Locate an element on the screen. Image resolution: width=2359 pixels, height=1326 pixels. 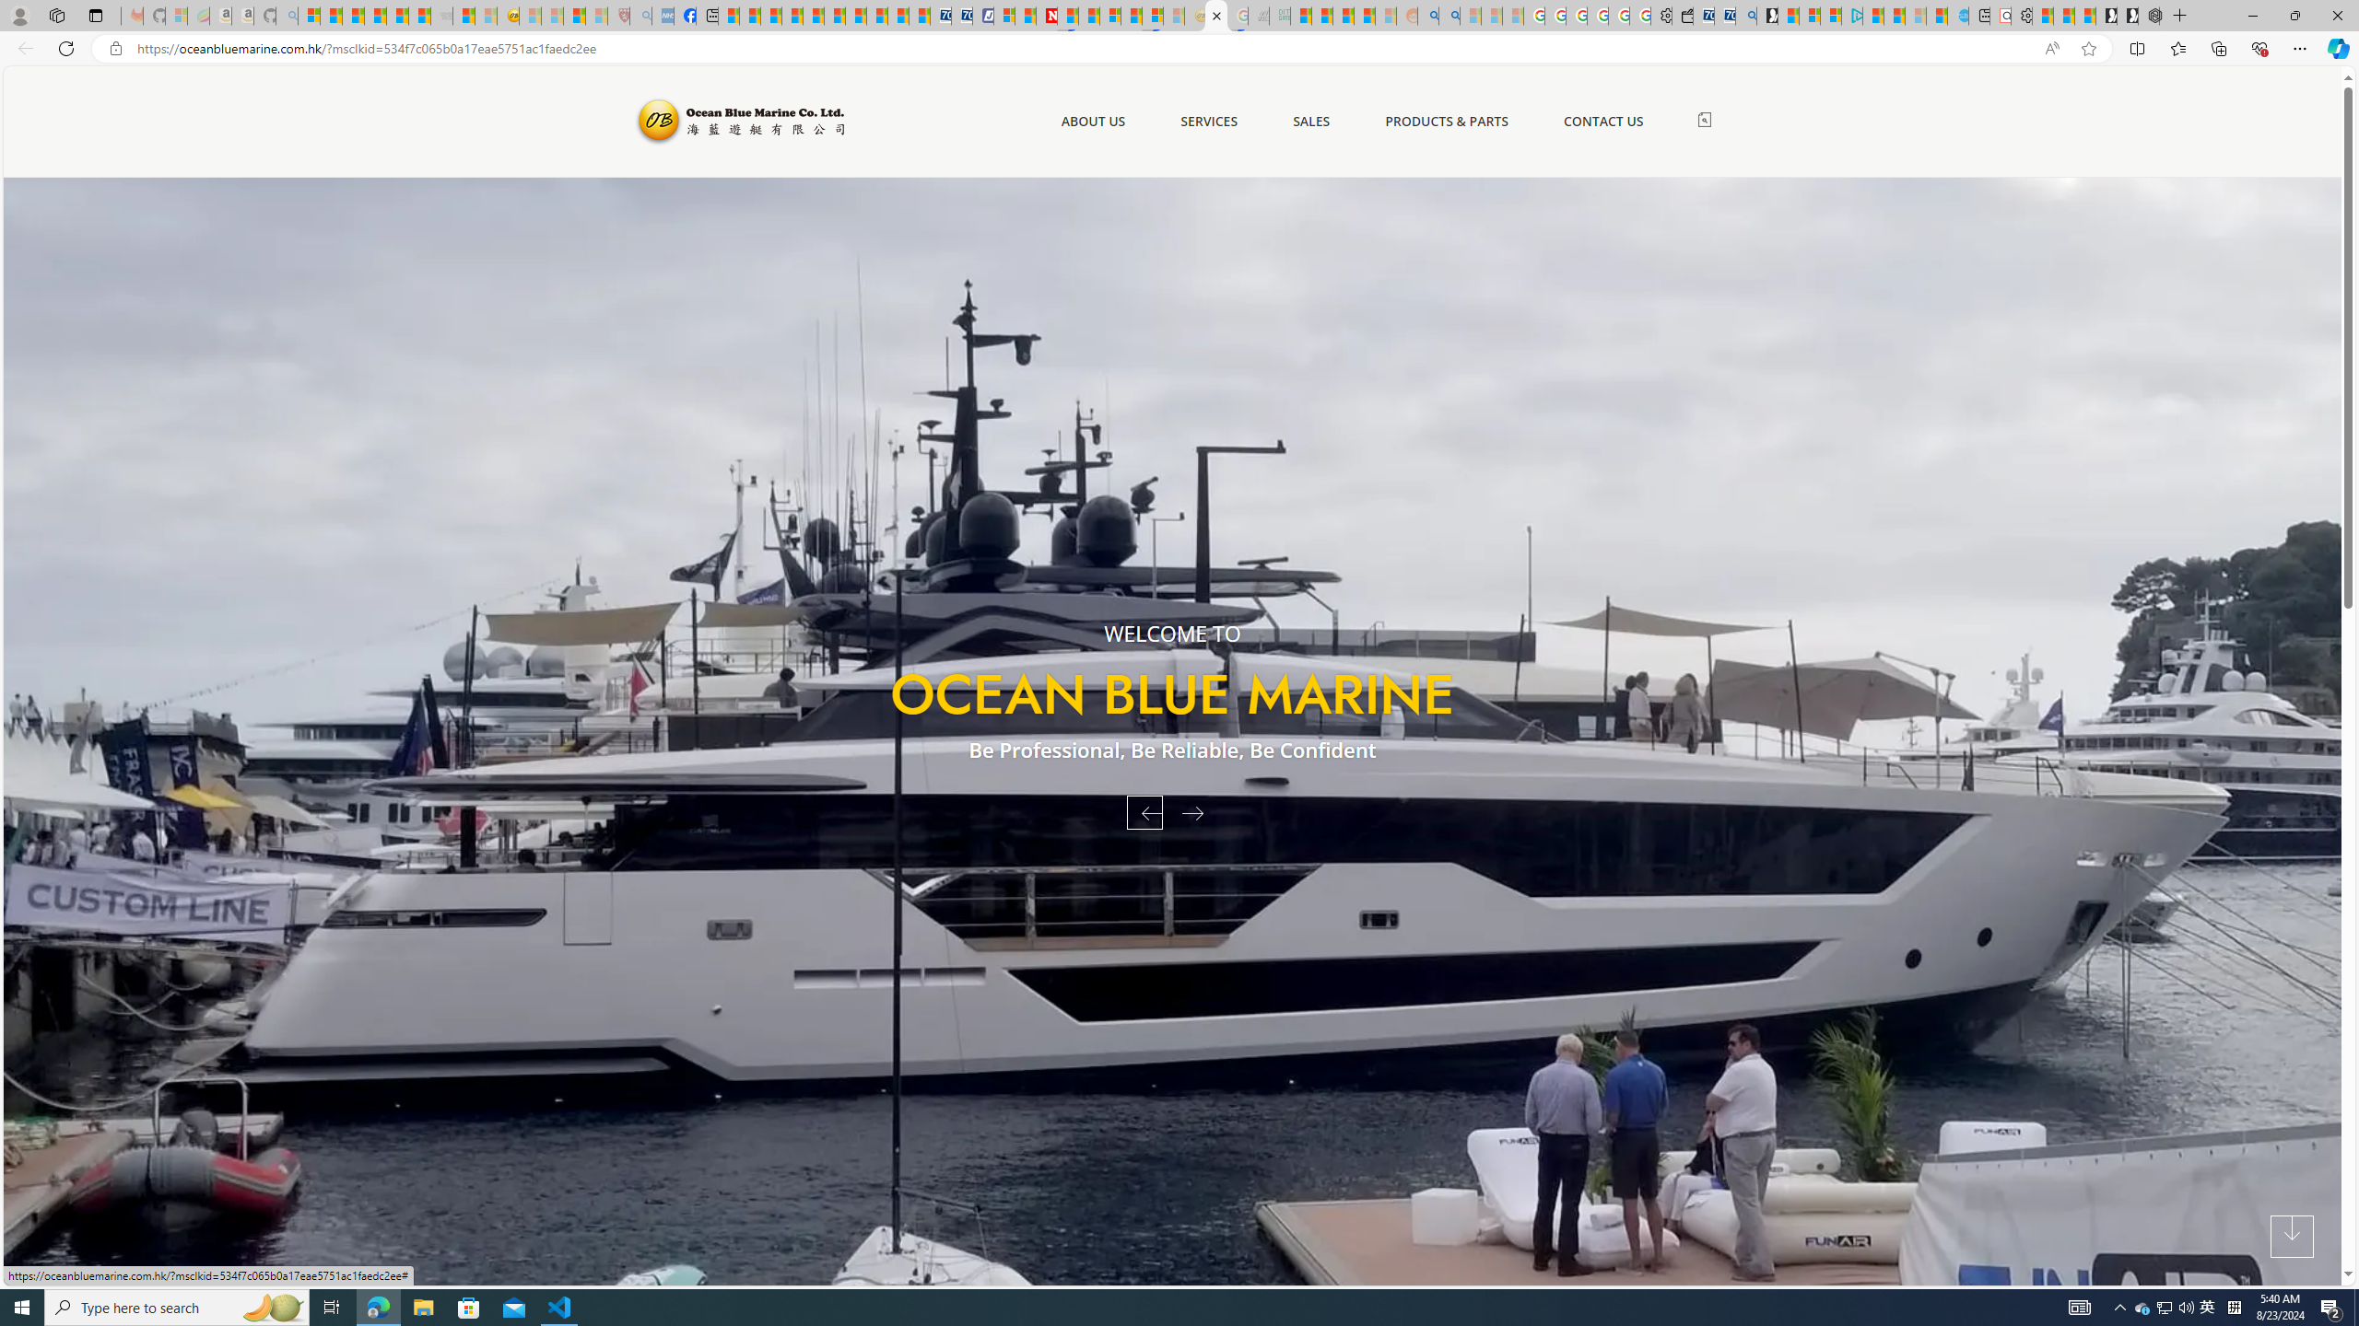
ABOUT US is located at coordinates (1093, 122).